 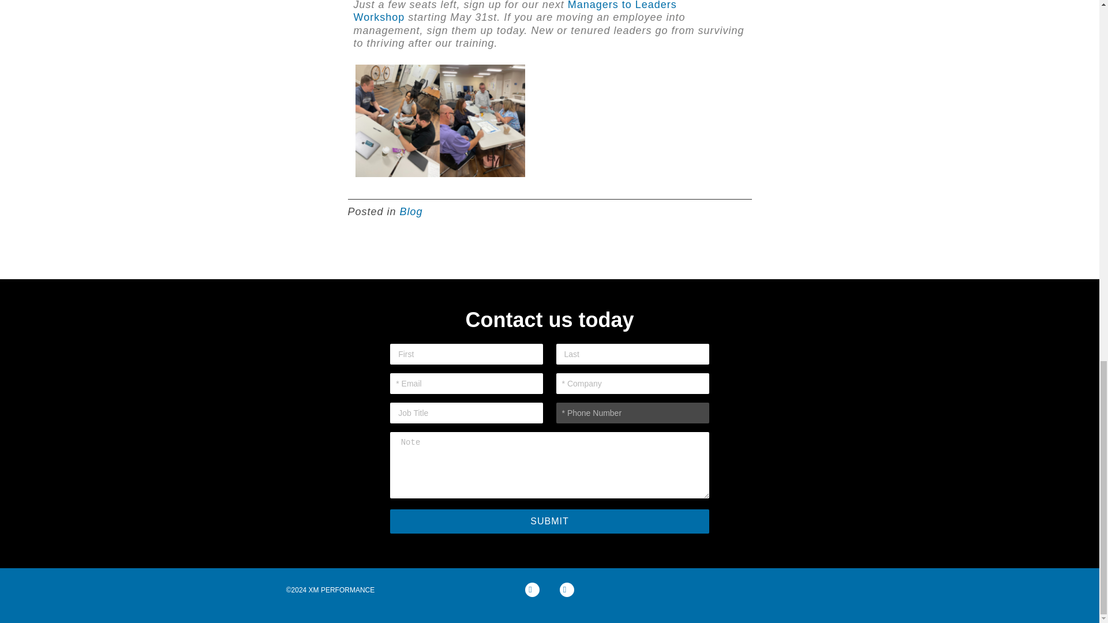 I want to click on SUBMIT, so click(x=549, y=521).